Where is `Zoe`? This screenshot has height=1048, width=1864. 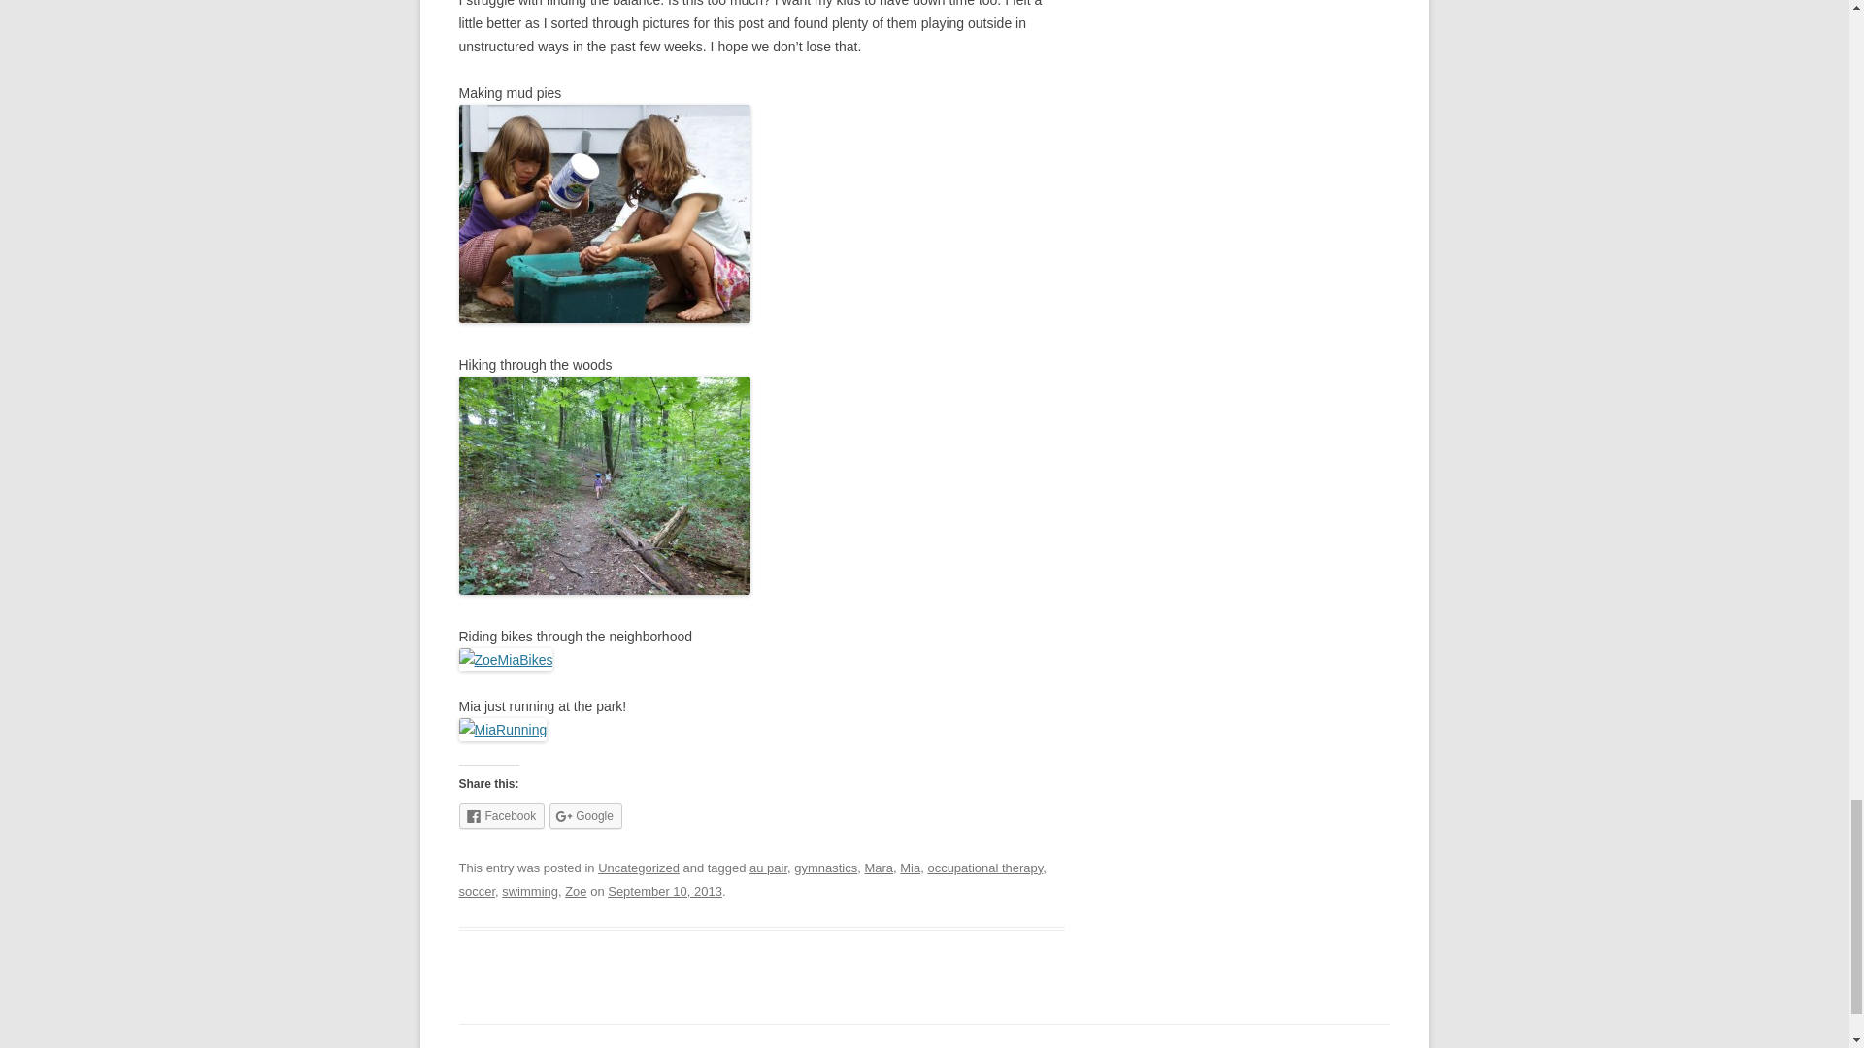
Zoe is located at coordinates (575, 891).